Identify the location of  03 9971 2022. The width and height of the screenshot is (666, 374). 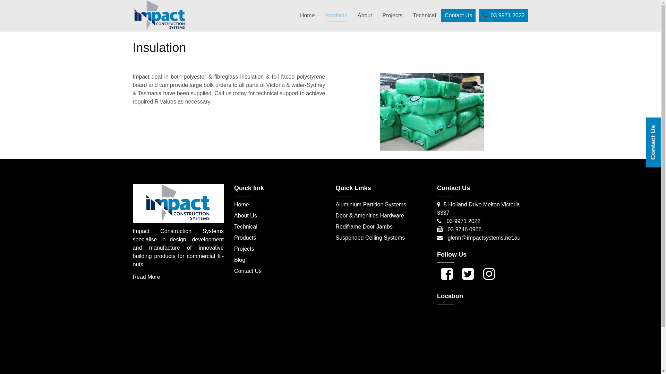
(504, 16).